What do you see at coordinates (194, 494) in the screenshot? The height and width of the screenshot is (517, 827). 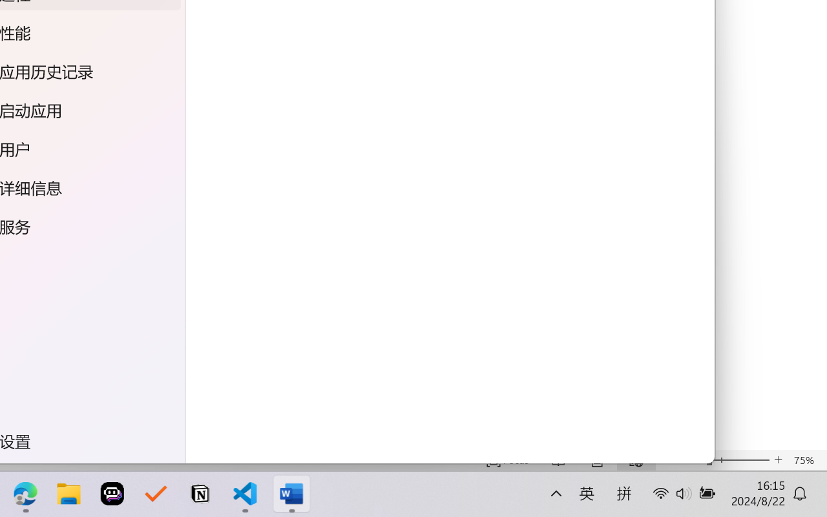 I see `Notion` at bounding box center [194, 494].